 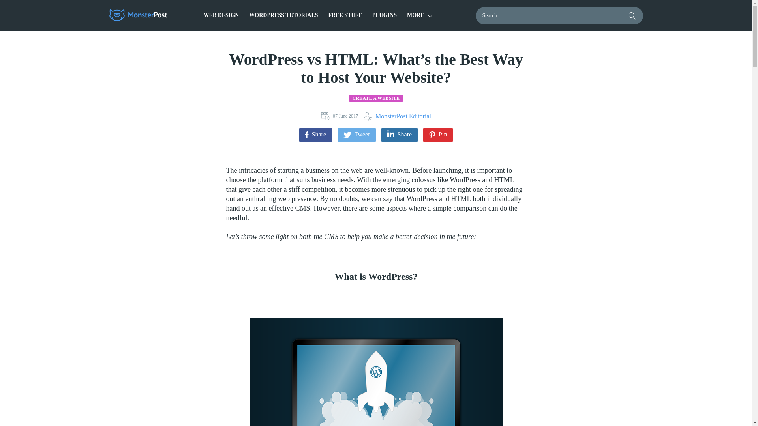 I want to click on Share, so click(x=315, y=135).